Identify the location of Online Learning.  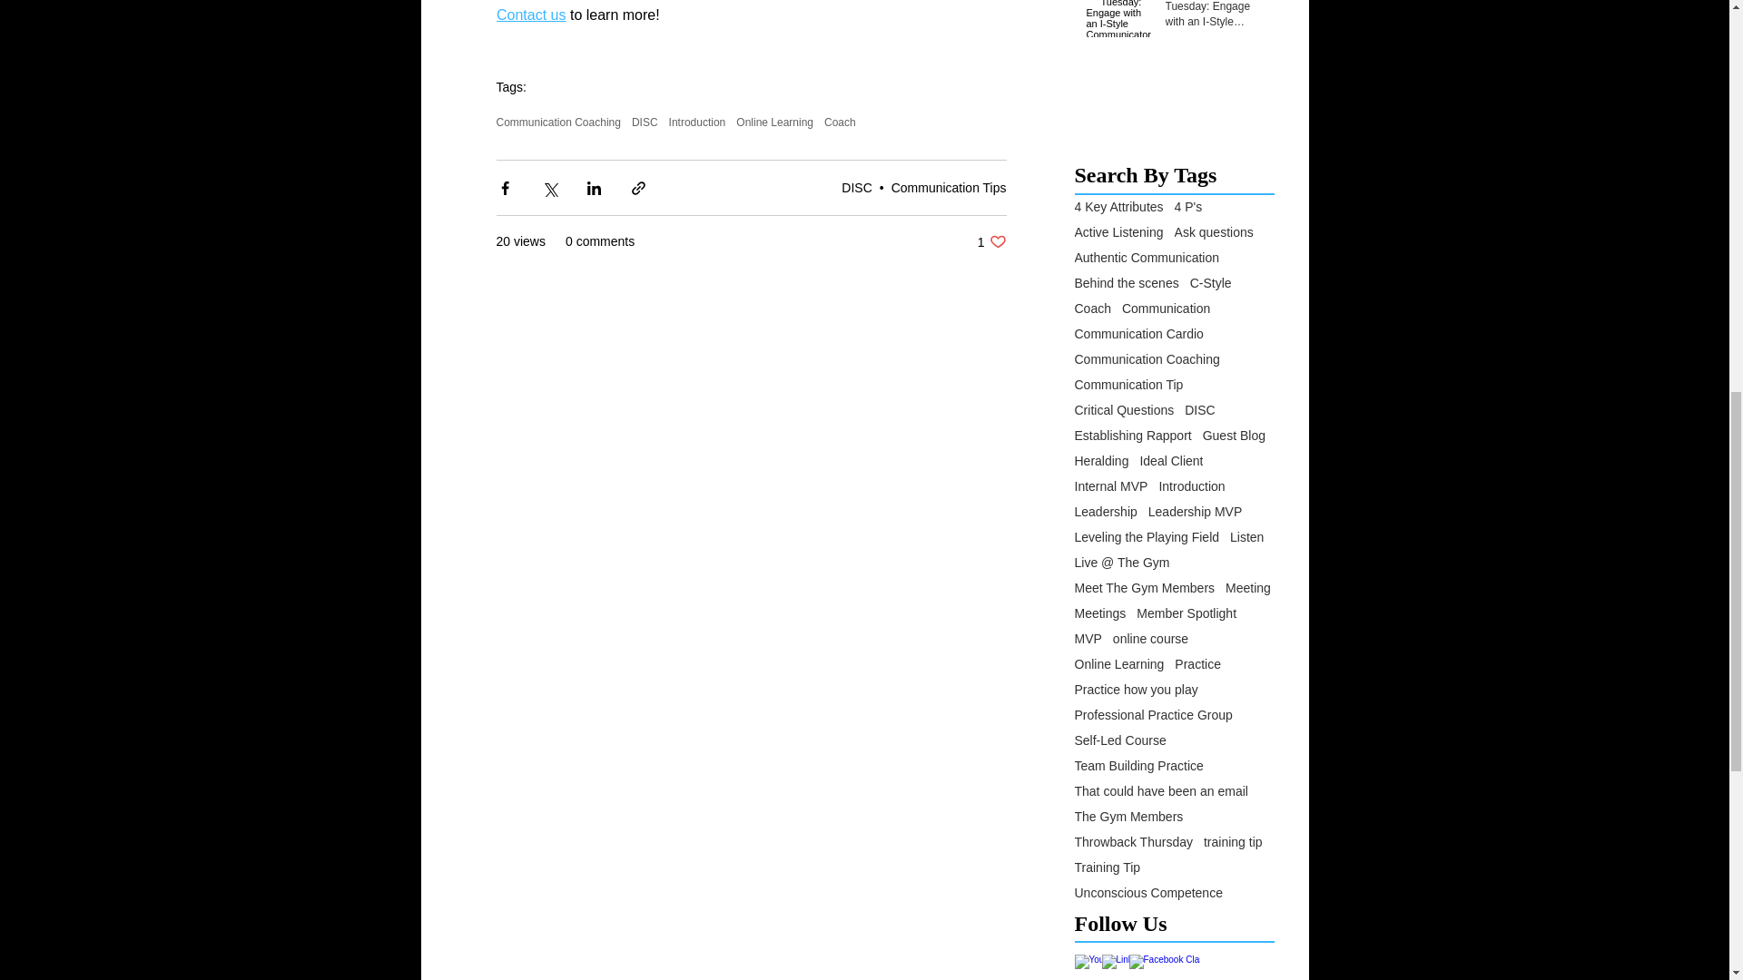
(949, 187).